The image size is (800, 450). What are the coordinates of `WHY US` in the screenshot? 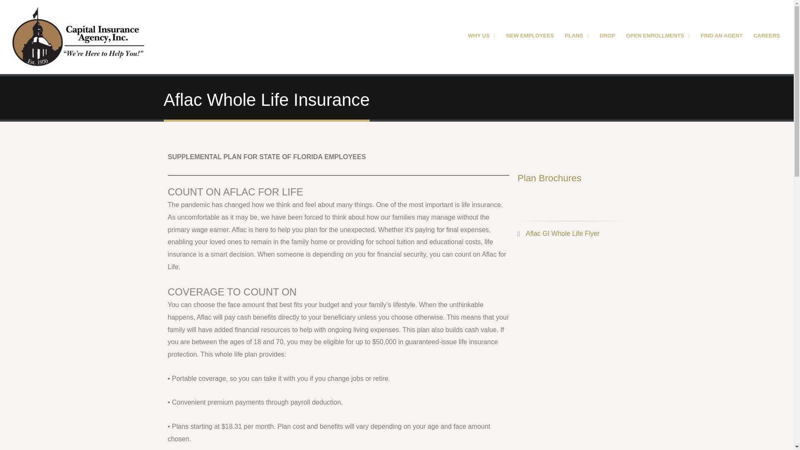 It's located at (481, 37).